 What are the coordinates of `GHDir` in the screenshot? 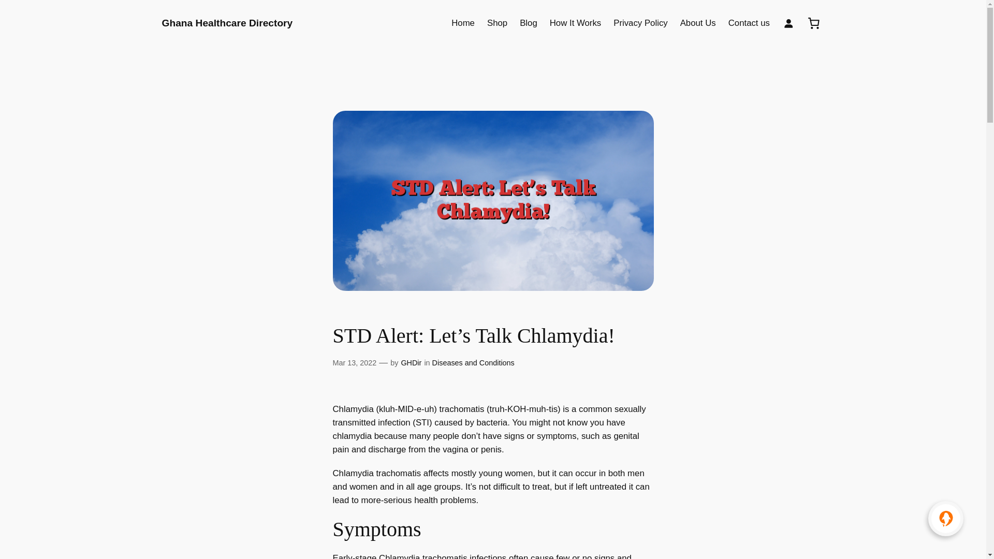 It's located at (411, 362).